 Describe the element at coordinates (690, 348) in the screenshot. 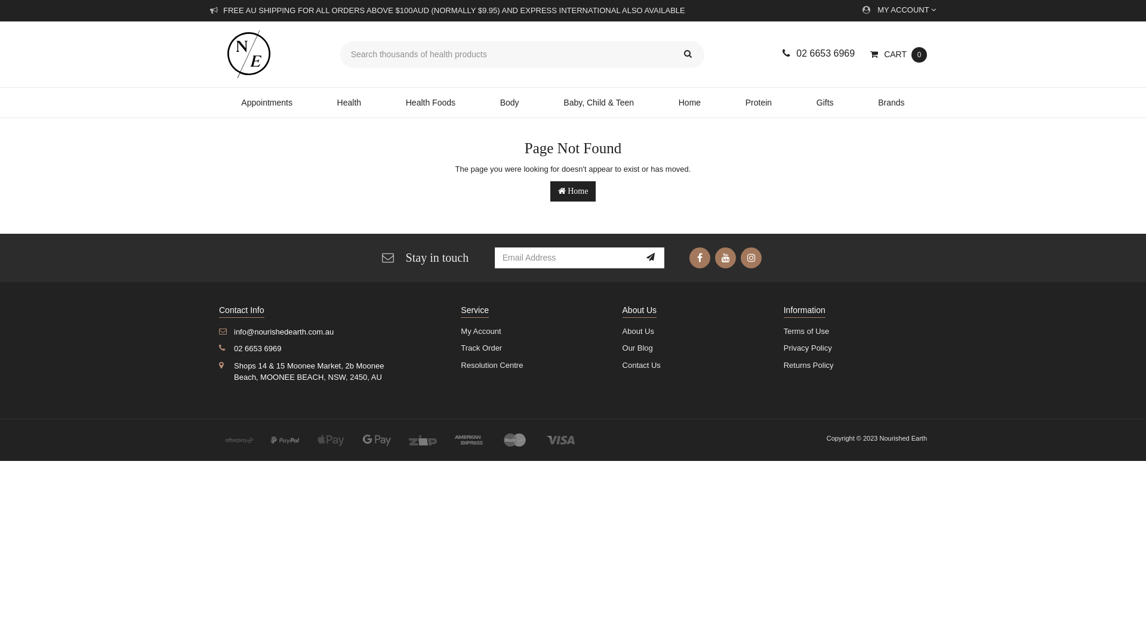

I see `Our Blog` at that location.